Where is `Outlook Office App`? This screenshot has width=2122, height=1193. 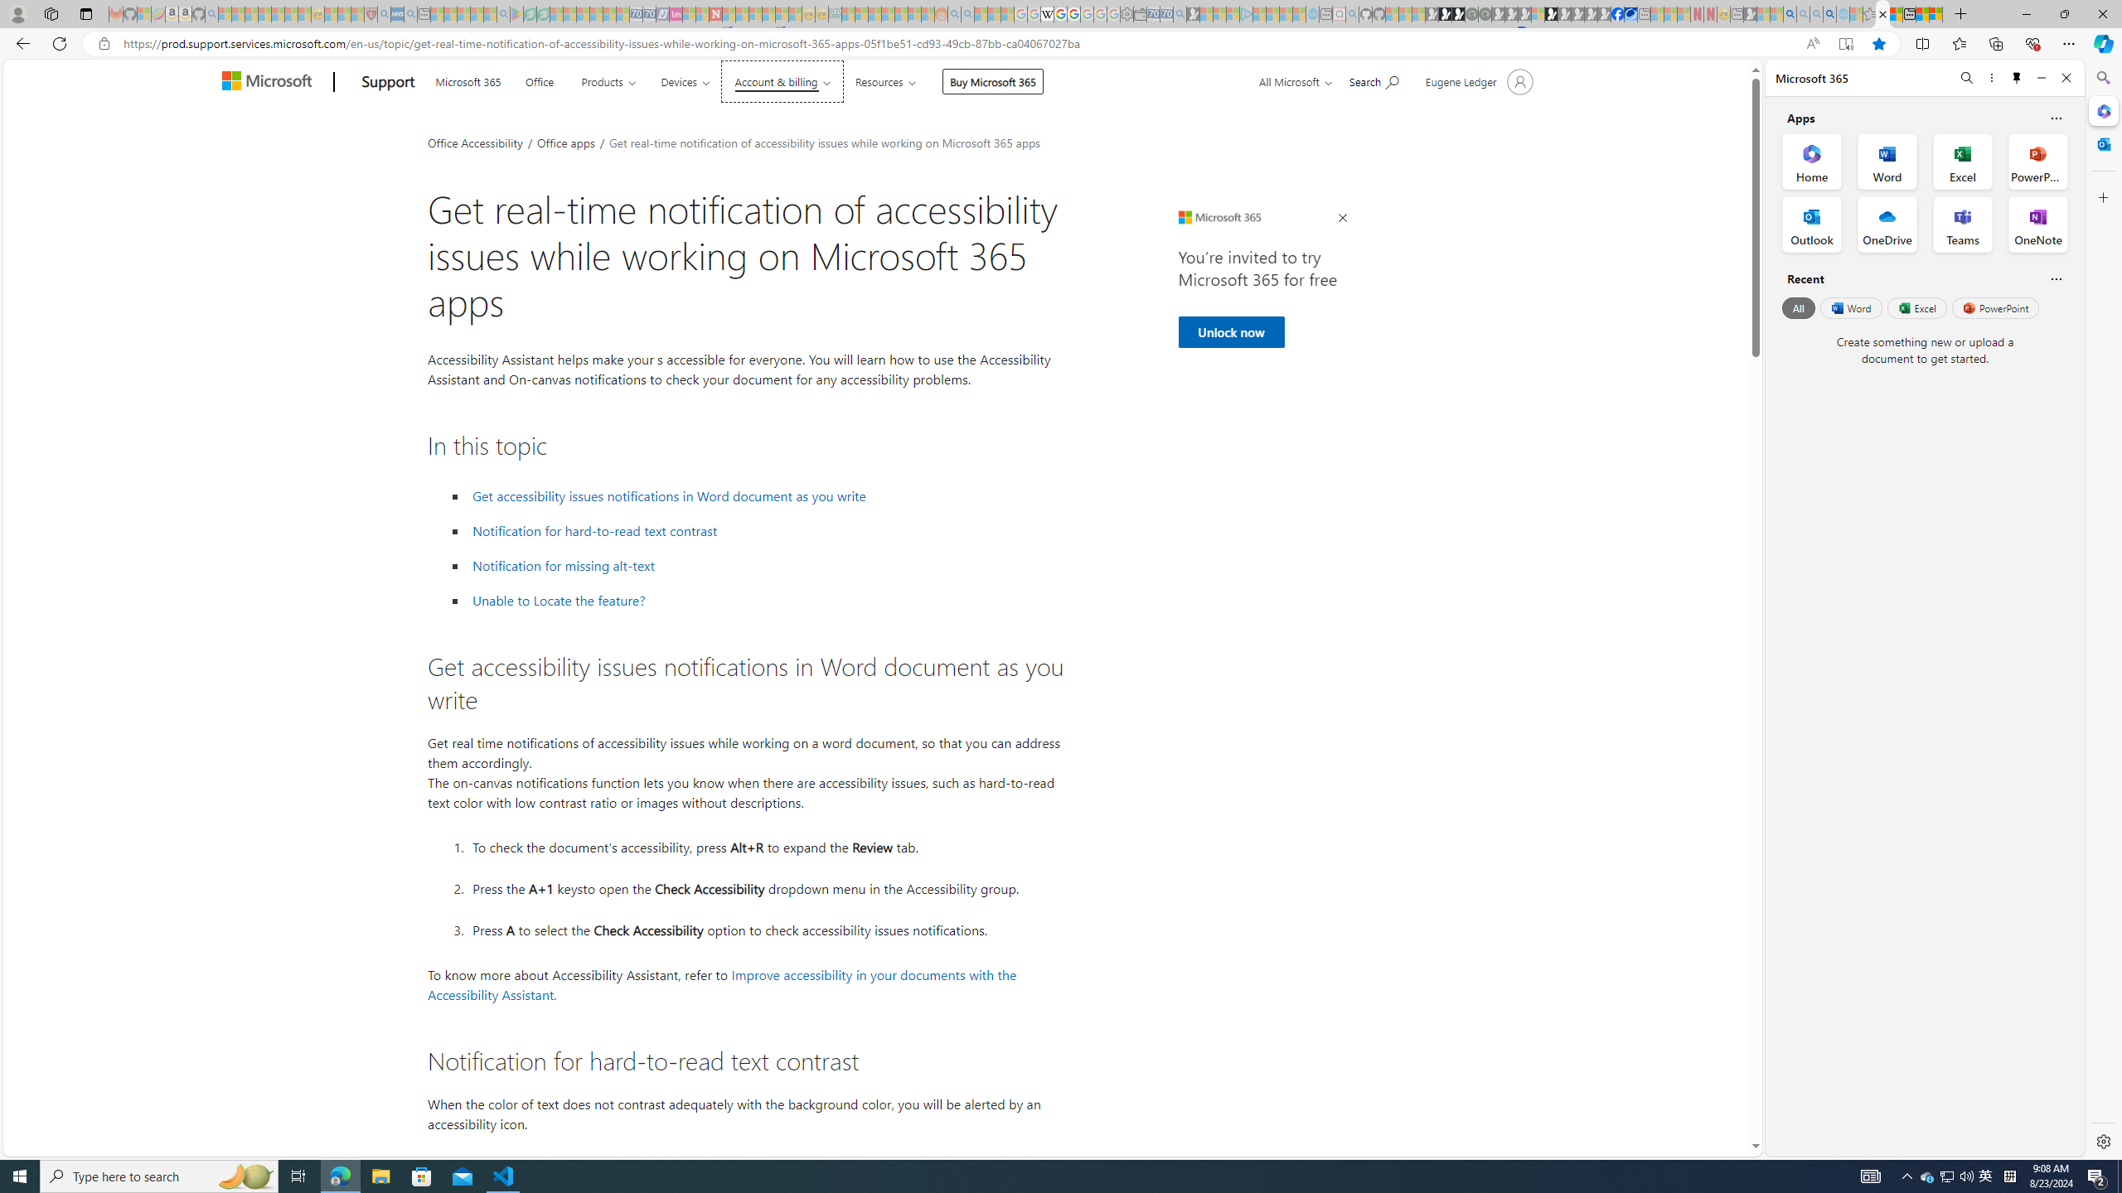
Outlook Office App is located at coordinates (1812, 225).